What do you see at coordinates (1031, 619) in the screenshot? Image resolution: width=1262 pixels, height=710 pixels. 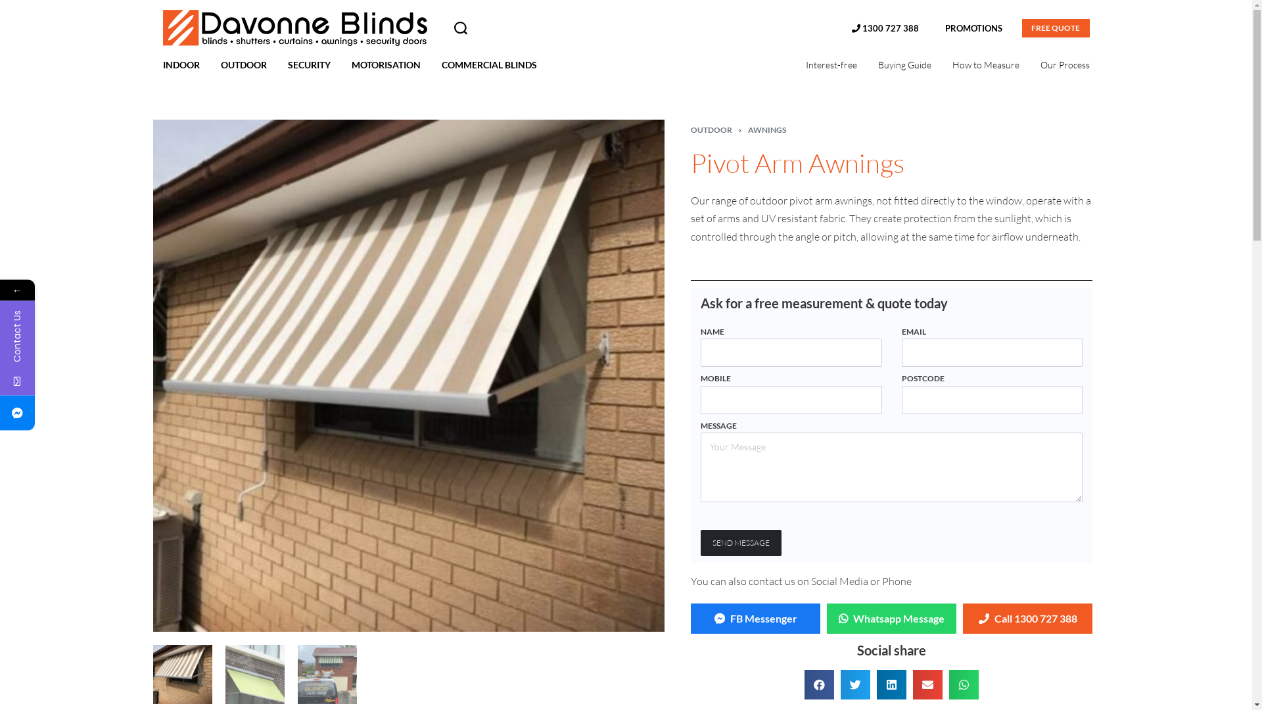 I see `Call 1300 727 388` at bounding box center [1031, 619].